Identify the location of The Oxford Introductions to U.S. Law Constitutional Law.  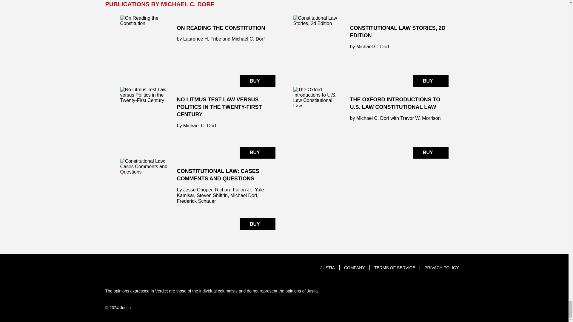
(317, 123).